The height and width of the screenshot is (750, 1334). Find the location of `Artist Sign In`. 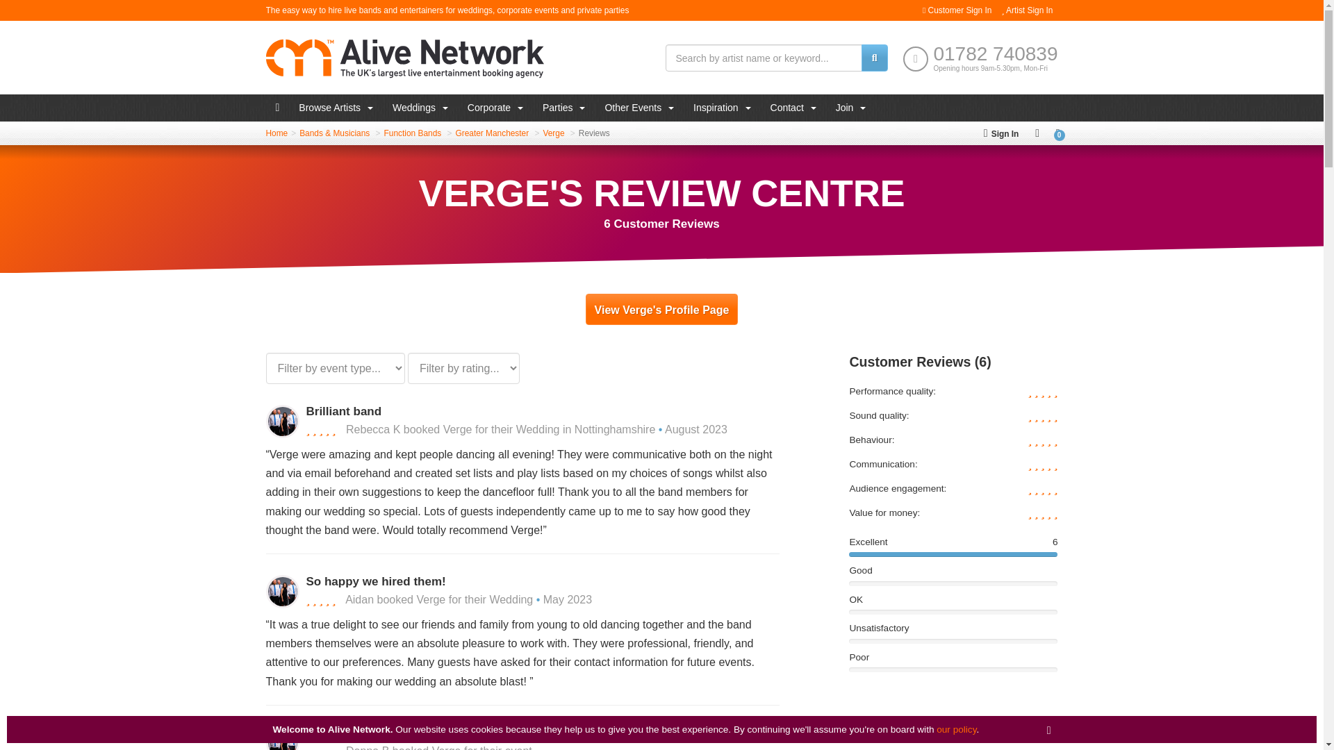

Artist Sign In is located at coordinates (1027, 10).